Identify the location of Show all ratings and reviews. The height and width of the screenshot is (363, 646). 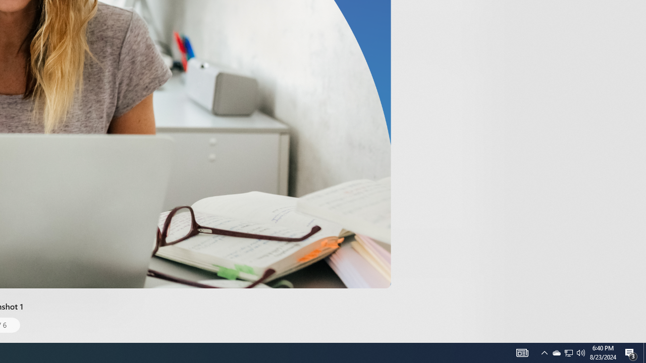
(466, 49).